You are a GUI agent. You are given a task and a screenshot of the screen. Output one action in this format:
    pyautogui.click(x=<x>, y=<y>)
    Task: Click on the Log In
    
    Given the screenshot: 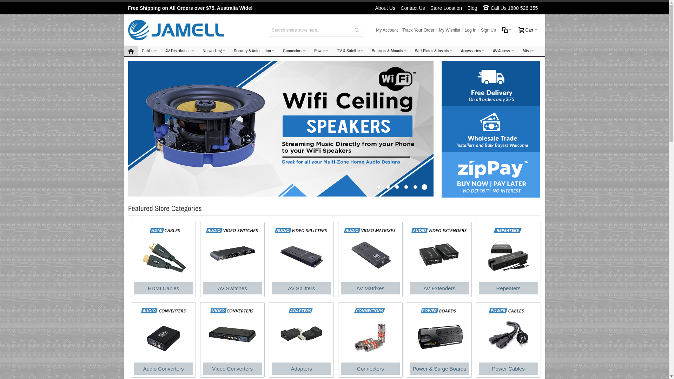 What is the action you would take?
    pyautogui.click(x=470, y=30)
    